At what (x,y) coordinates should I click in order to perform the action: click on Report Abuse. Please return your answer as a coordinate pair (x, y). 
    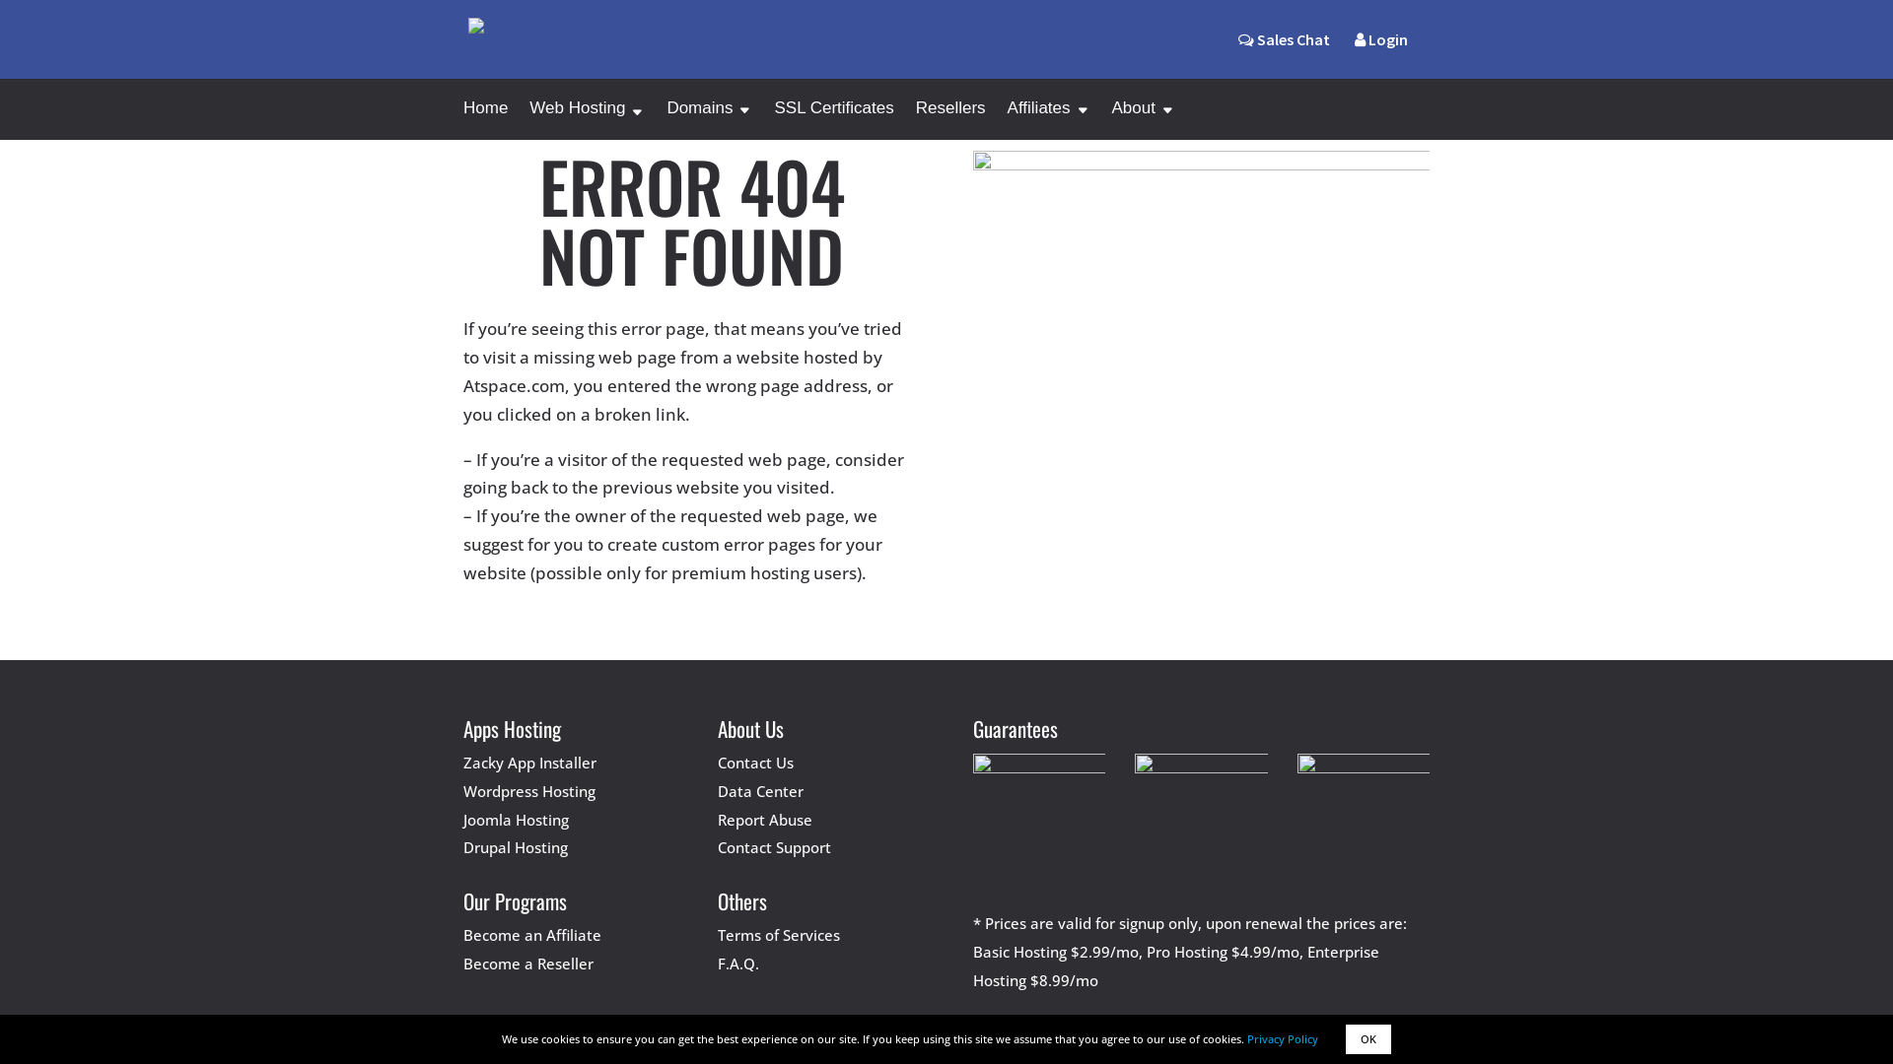
    Looking at the image, I should click on (765, 820).